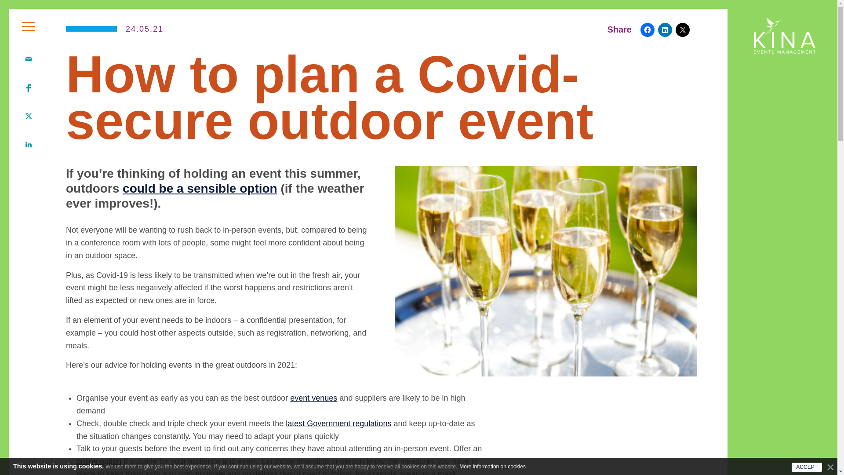  What do you see at coordinates (682, 30) in the screenshot?
I see `Click to share on X` at bounding box center [682, 30].